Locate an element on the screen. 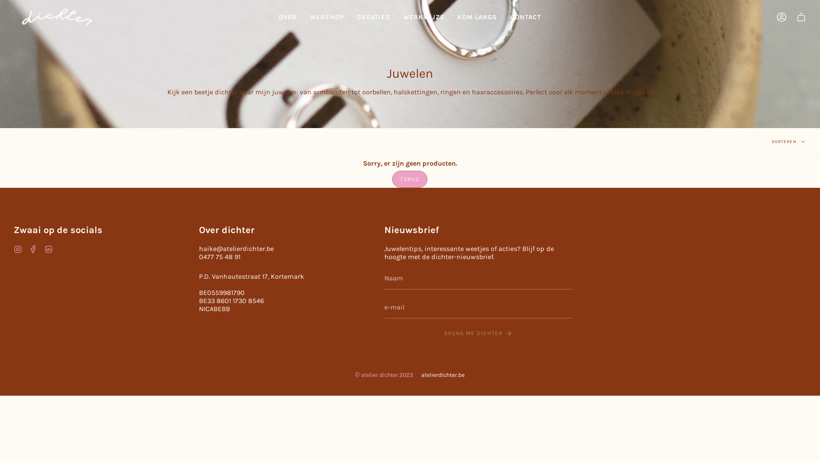 The width and height of the screenshot is (820, 461). Linkedin is located at coordinates (49, 248).